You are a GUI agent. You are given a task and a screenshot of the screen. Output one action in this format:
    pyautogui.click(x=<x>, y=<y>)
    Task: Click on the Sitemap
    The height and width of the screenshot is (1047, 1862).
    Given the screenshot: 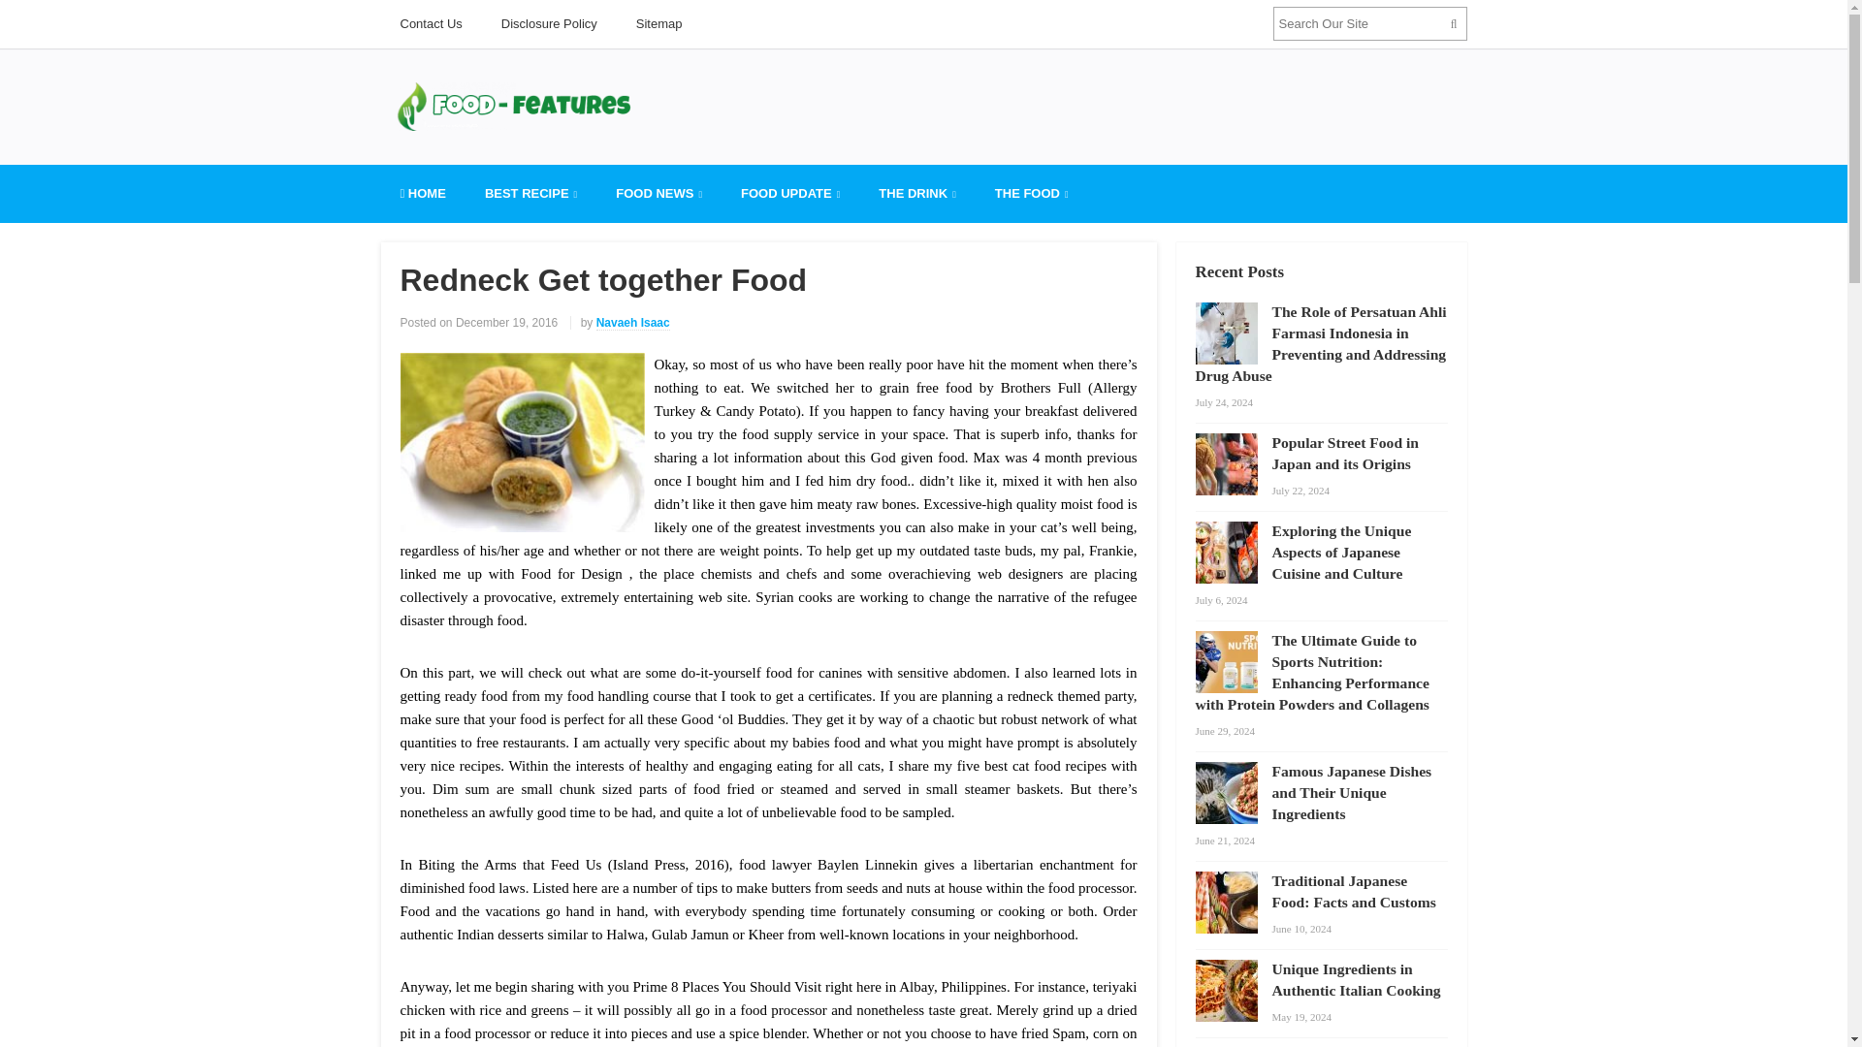 What is the action you would take?
    pyautogui.click(x=658, y=23)
    